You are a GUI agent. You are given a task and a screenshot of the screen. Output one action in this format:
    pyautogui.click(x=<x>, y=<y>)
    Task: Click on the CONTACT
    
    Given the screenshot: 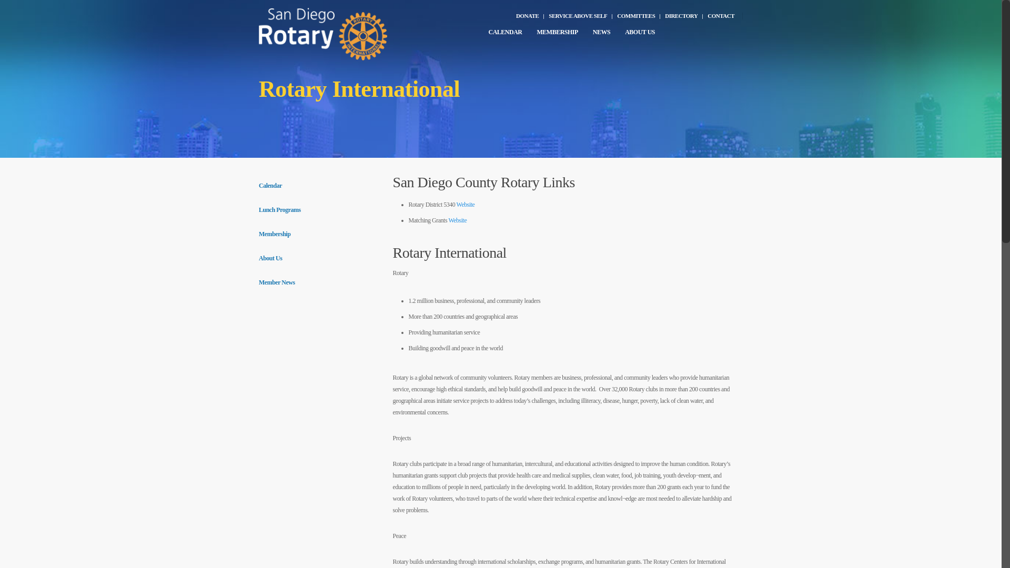 What is the action you would take?
    pyautogui.click(x=724, y=16)
    